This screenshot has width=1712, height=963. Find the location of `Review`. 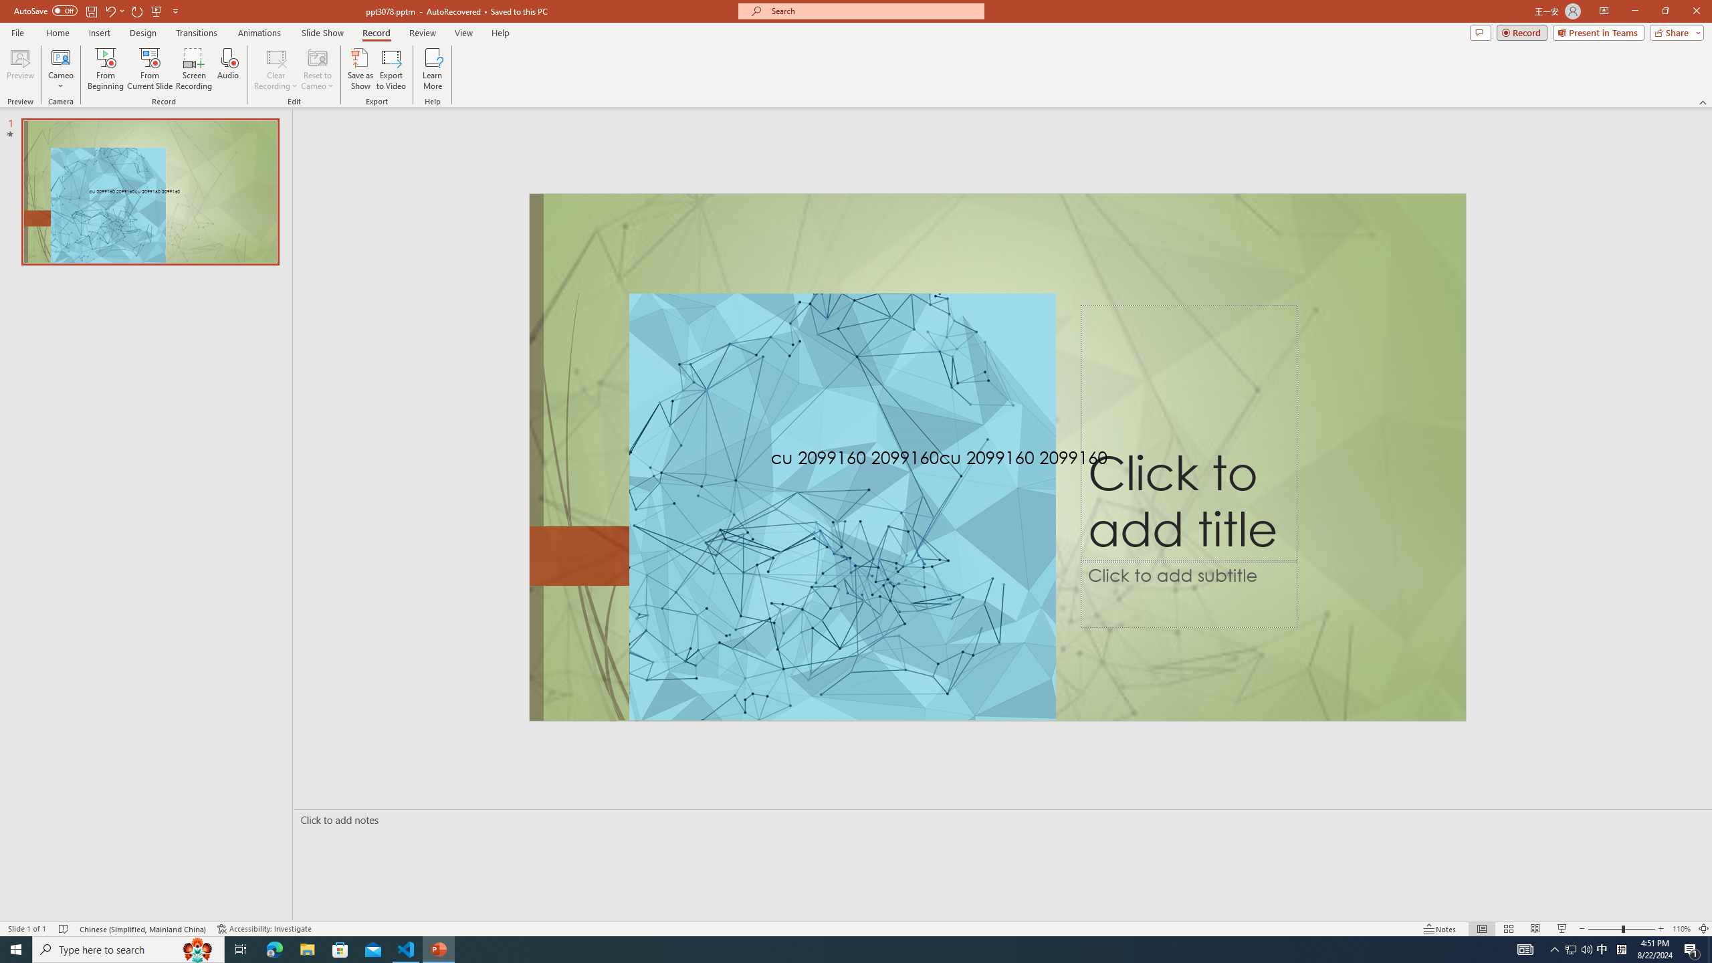

Review is located at coordinates (423, 33).